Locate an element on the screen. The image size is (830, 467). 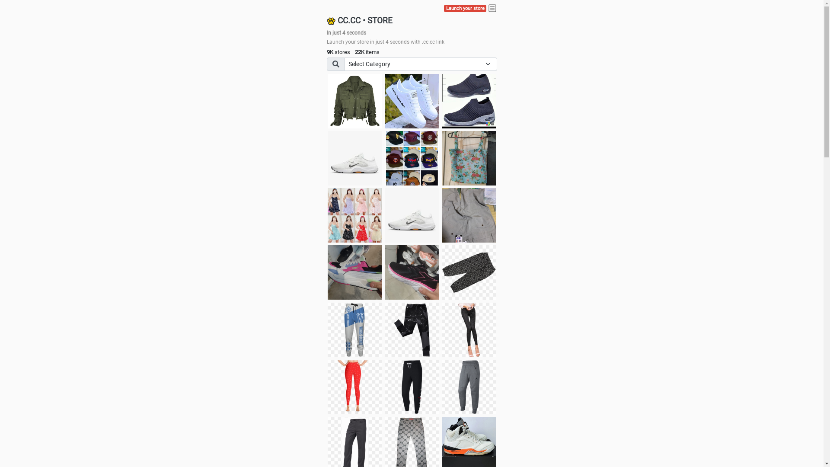
Ukay cloth is located at coordinates (469, 158).